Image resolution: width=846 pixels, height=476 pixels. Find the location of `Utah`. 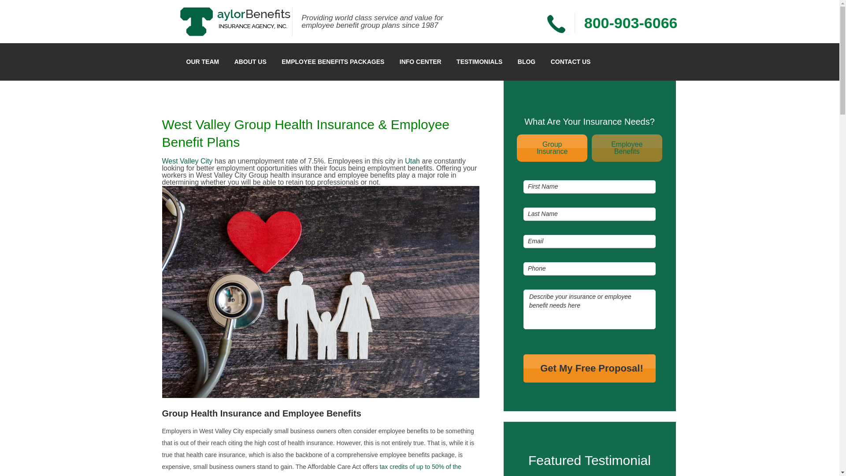

Utah is located at coordinates (627, 148).